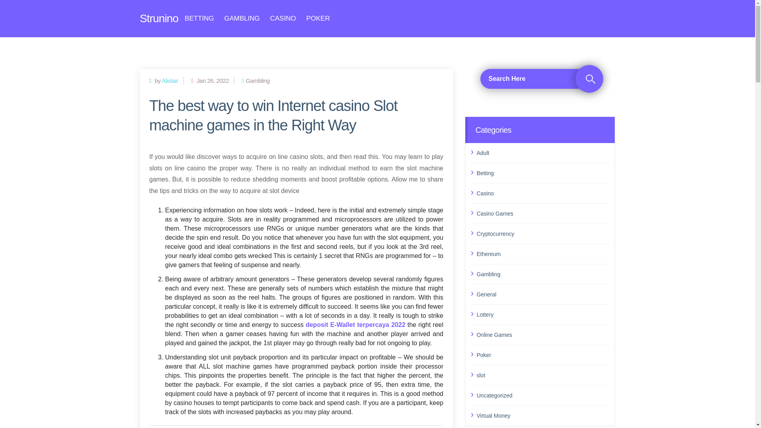 The height and width of the screenshot is (428, 761). What do you see at coordinates (543, 314) in the screenshot?
I see `Lottery` at bounding box center [543, 314].